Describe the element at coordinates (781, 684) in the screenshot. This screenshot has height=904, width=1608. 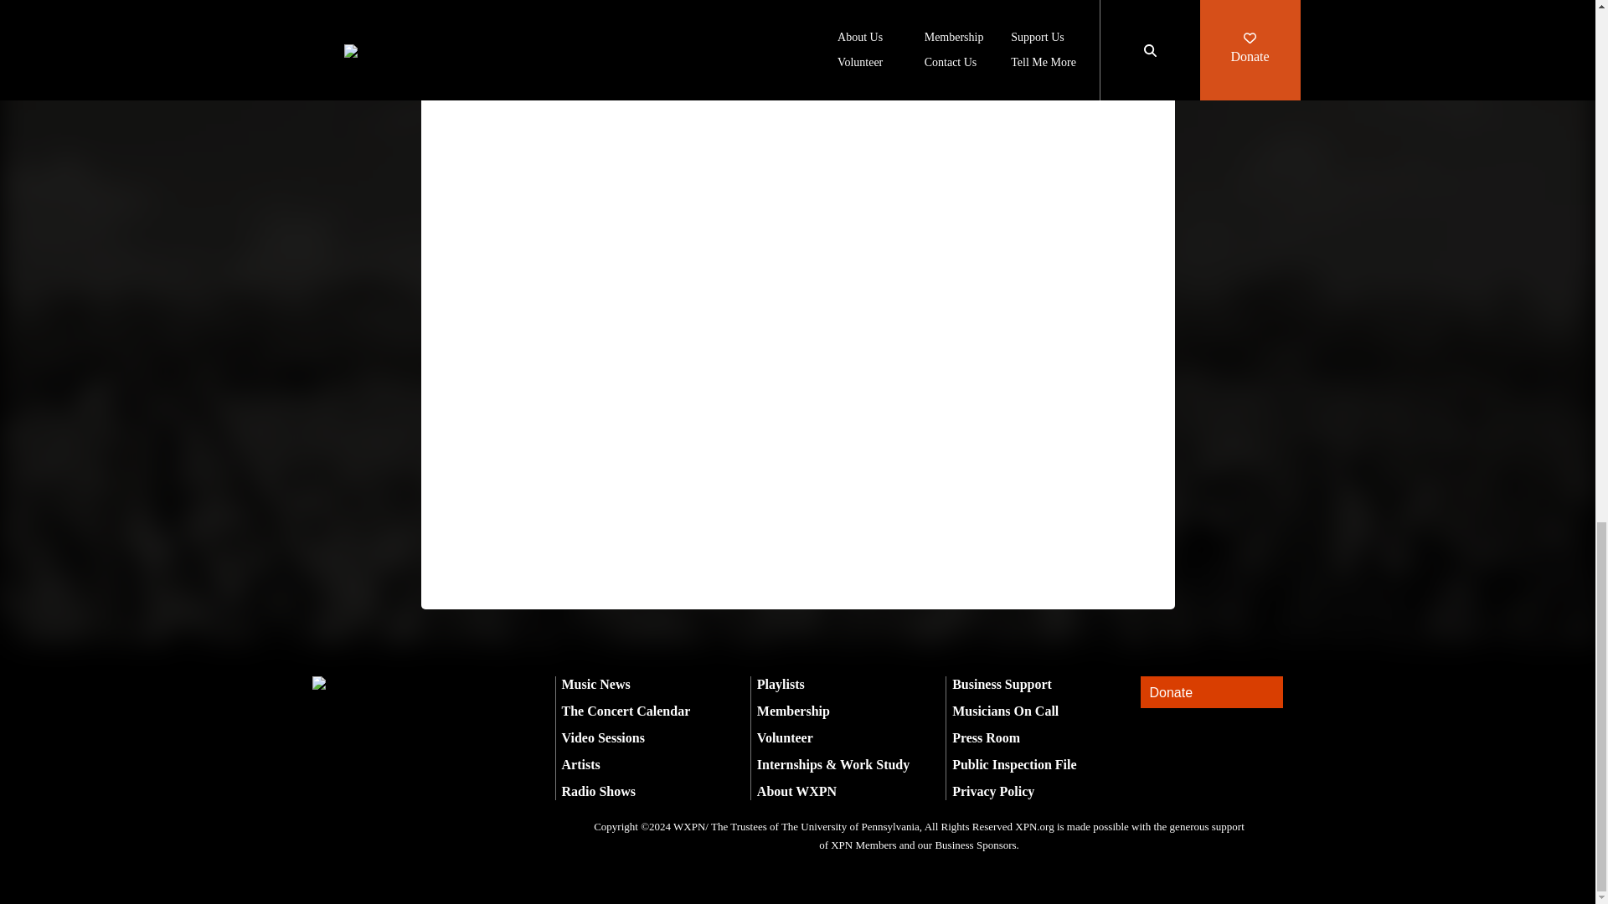
I see `Playlists` at that location.